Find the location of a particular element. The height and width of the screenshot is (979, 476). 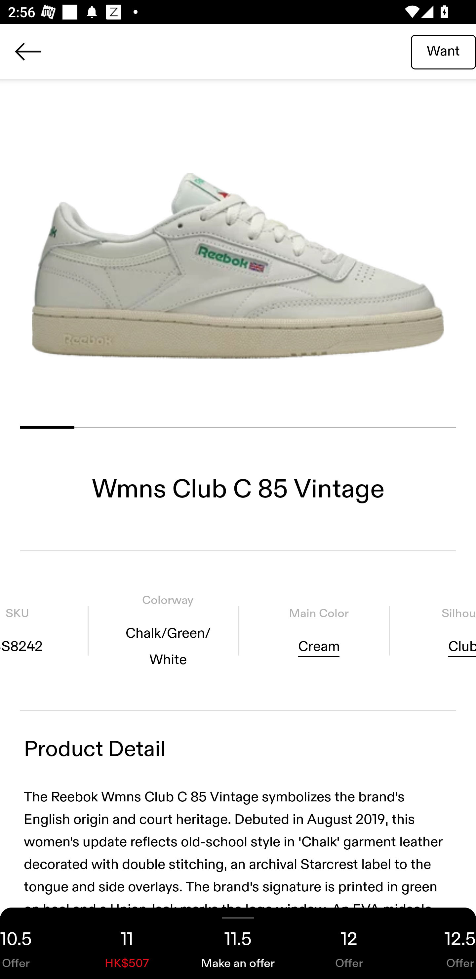

11.5 Make an offer is located at coordinates (238, 943).